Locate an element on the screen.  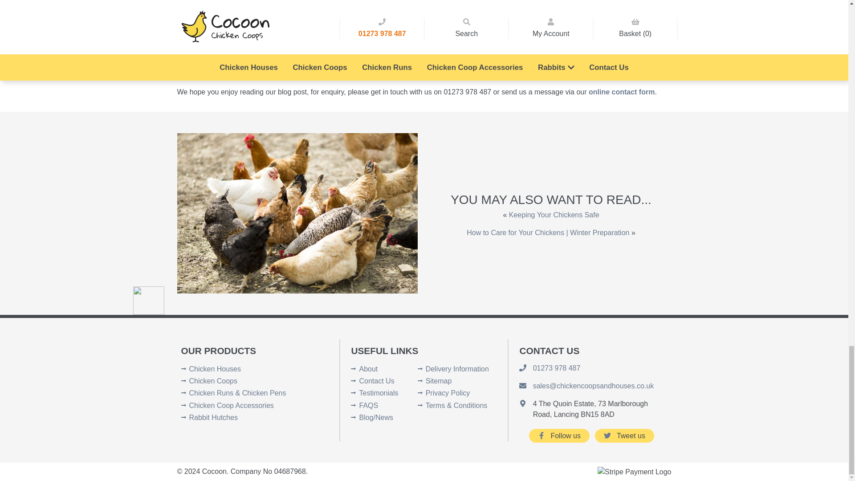
Chicken Houses is located at coordinates (215, 369).